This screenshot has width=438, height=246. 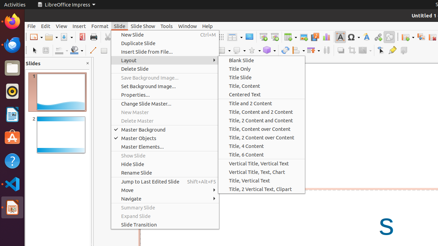 I want to click on Title, Vertical Text, so click(x=261, y=180).